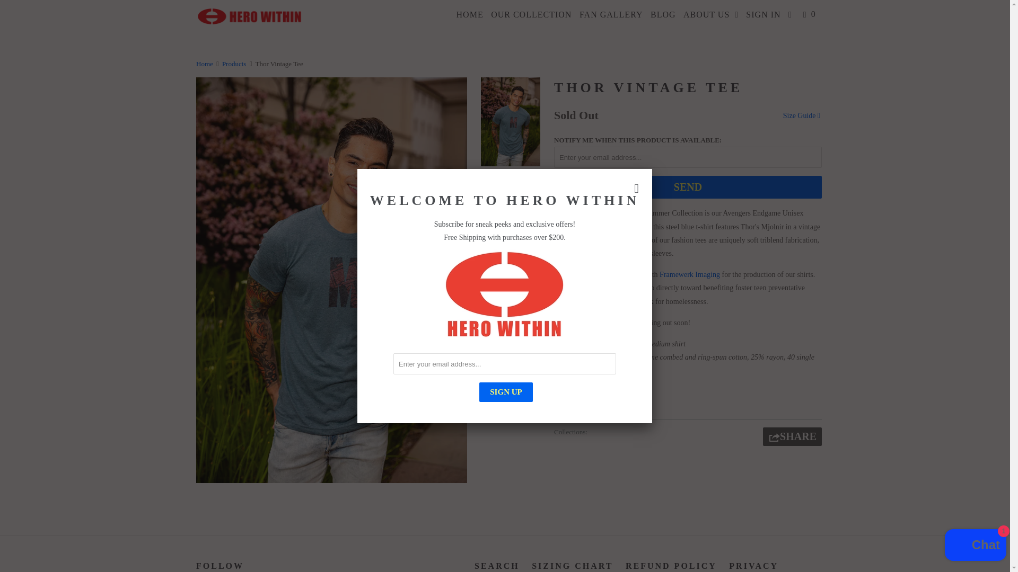  Describe the element at coordinates (234, 64) in the screenshot. I see `Products` at that location.